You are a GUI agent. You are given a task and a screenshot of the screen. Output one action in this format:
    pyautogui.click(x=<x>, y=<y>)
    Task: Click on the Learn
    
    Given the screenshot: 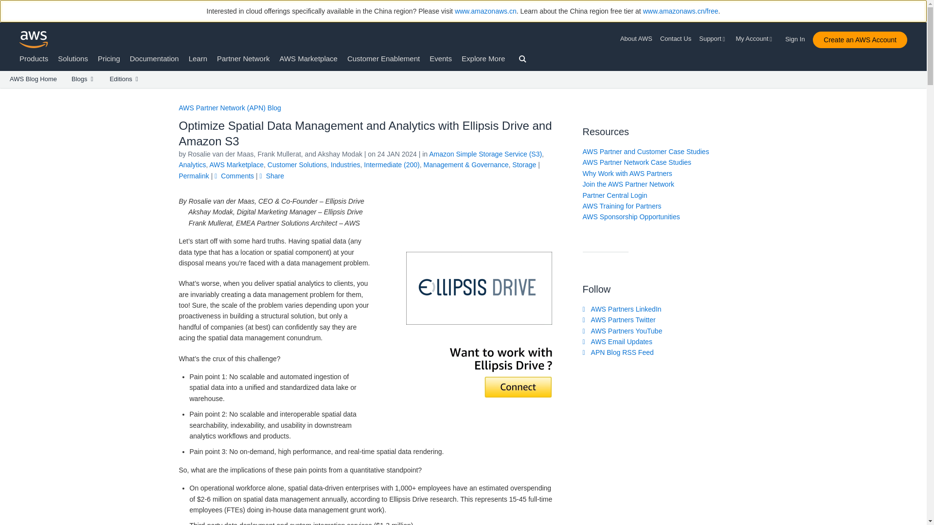 What is the action you would take?
    pyautogui.click(x=198, y=58)
    